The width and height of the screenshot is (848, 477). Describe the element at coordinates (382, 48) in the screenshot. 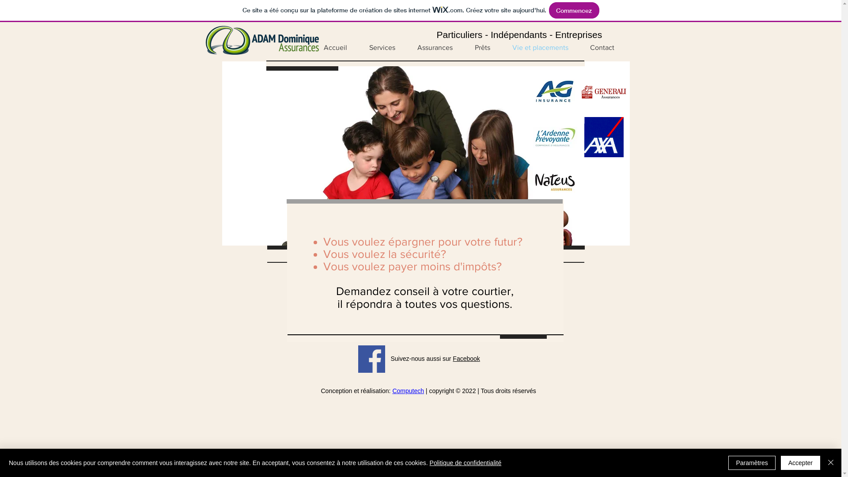

I see `Services` at that location.